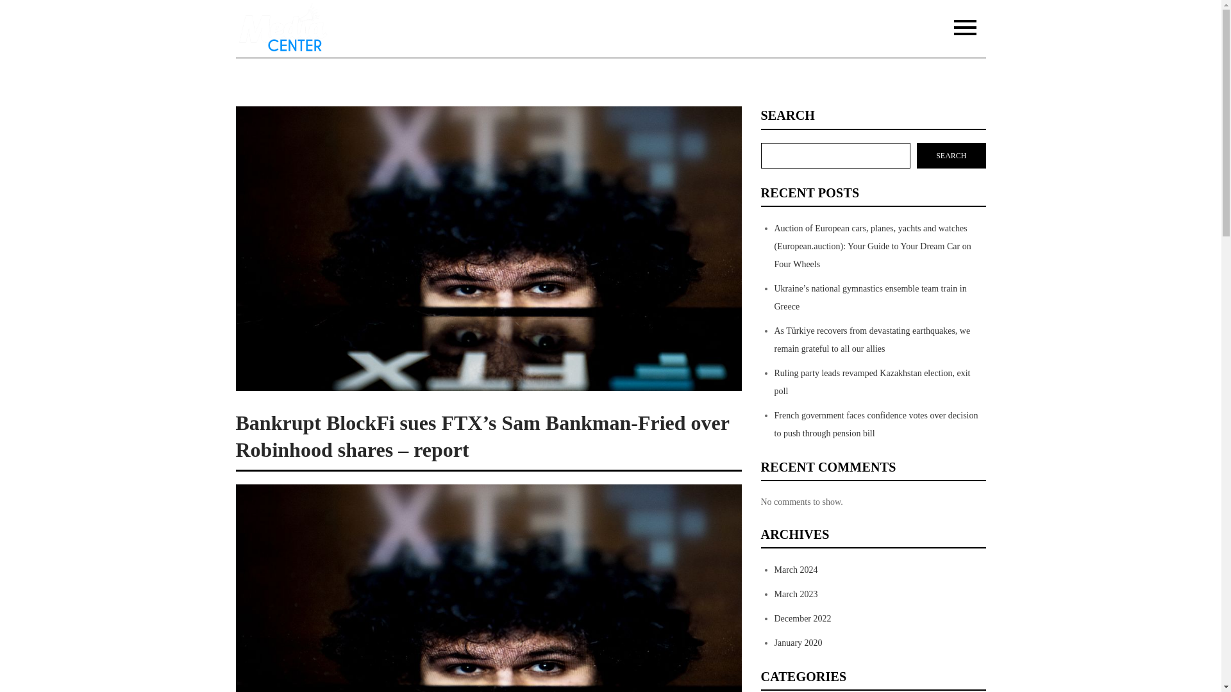  I want to click on Center of media, so click(392, 38).